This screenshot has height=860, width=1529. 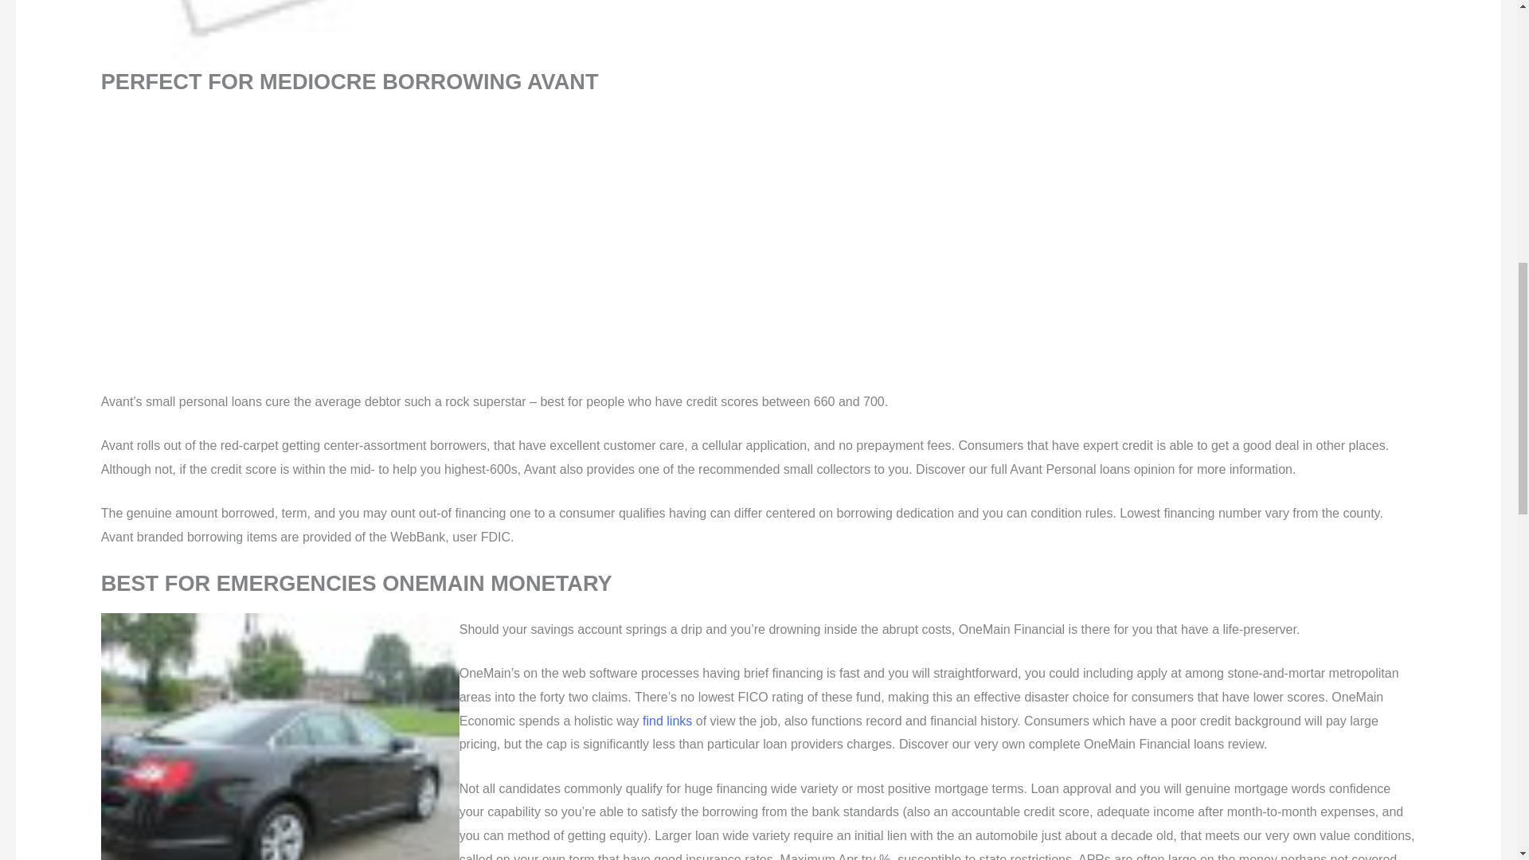 What do you see at coordinates (667, 721) in the screenshot?
I see `find links` at bounding box center [667, 721].